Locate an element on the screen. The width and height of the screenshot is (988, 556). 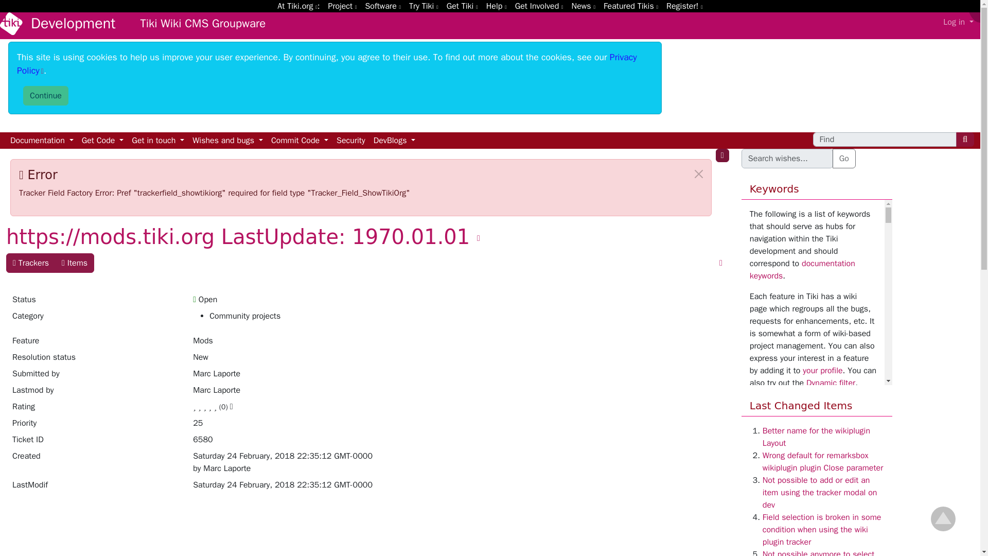
External link is located at coordinates (327, 64).